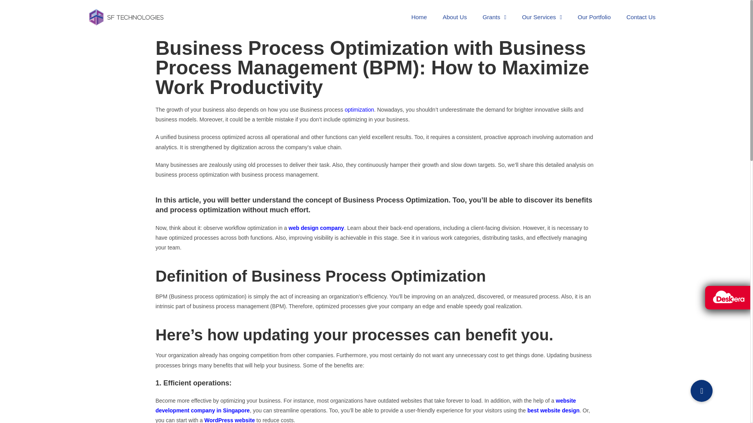 This screenshot has width=753, height=423. Describe the element at coordinates (594, 17) in the screenshot. I see `Our Portfolio` at that location.